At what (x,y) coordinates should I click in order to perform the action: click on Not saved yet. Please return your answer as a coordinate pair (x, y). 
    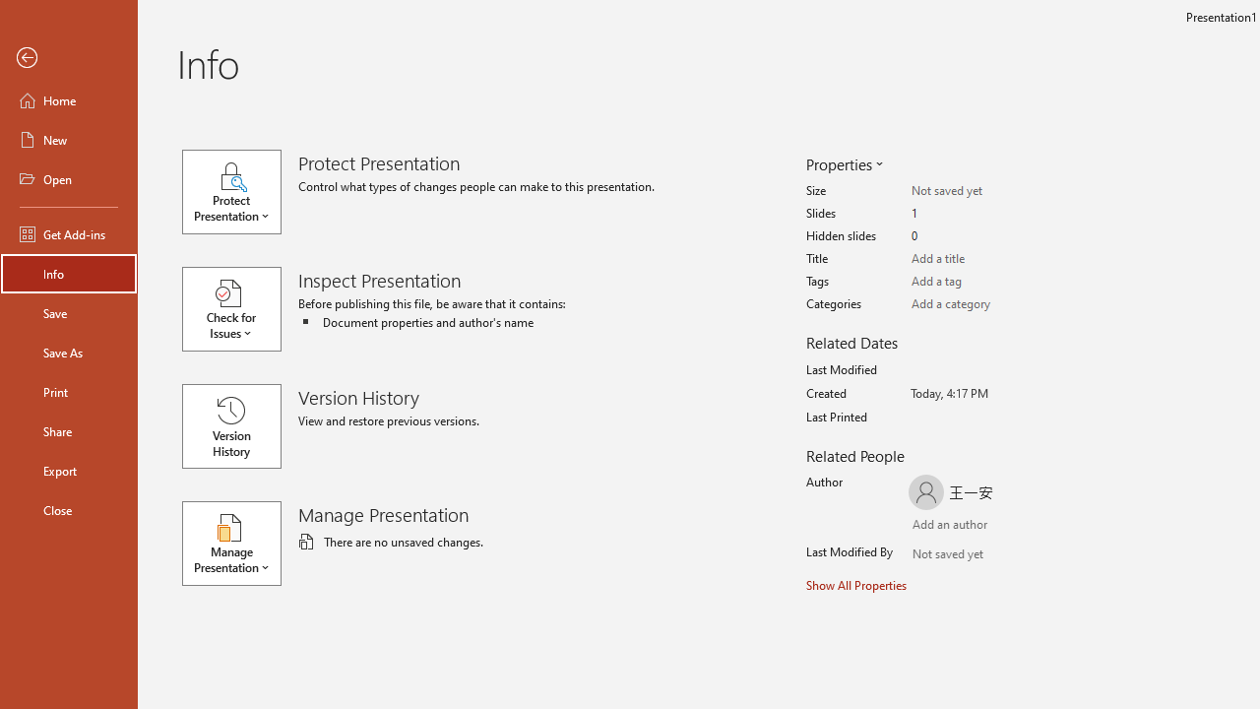
    Looking at the image, I should click on (931, 556).